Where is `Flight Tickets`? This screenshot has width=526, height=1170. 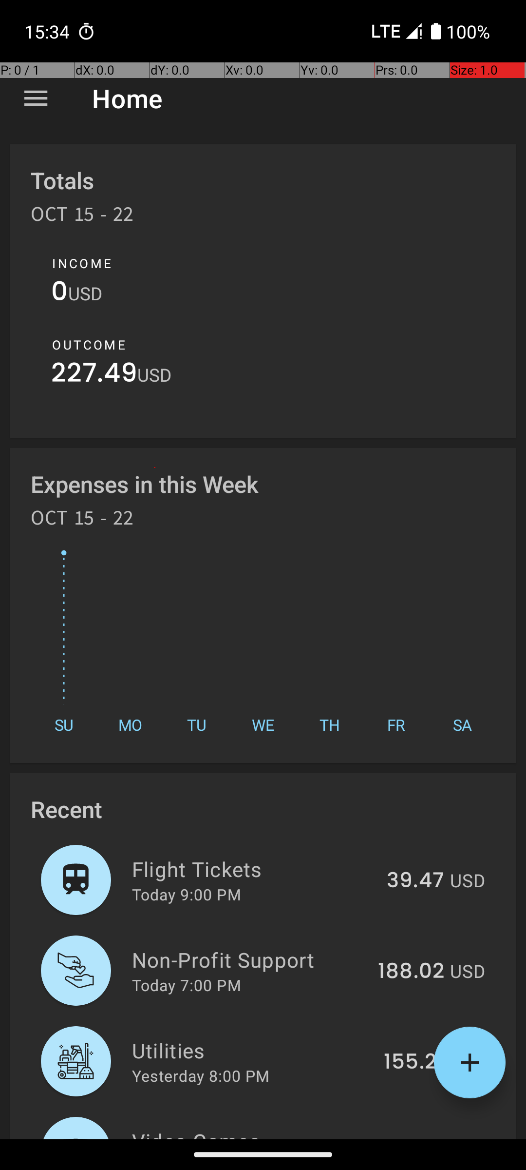
Flight Tickets is located at coordinates (254, 869).